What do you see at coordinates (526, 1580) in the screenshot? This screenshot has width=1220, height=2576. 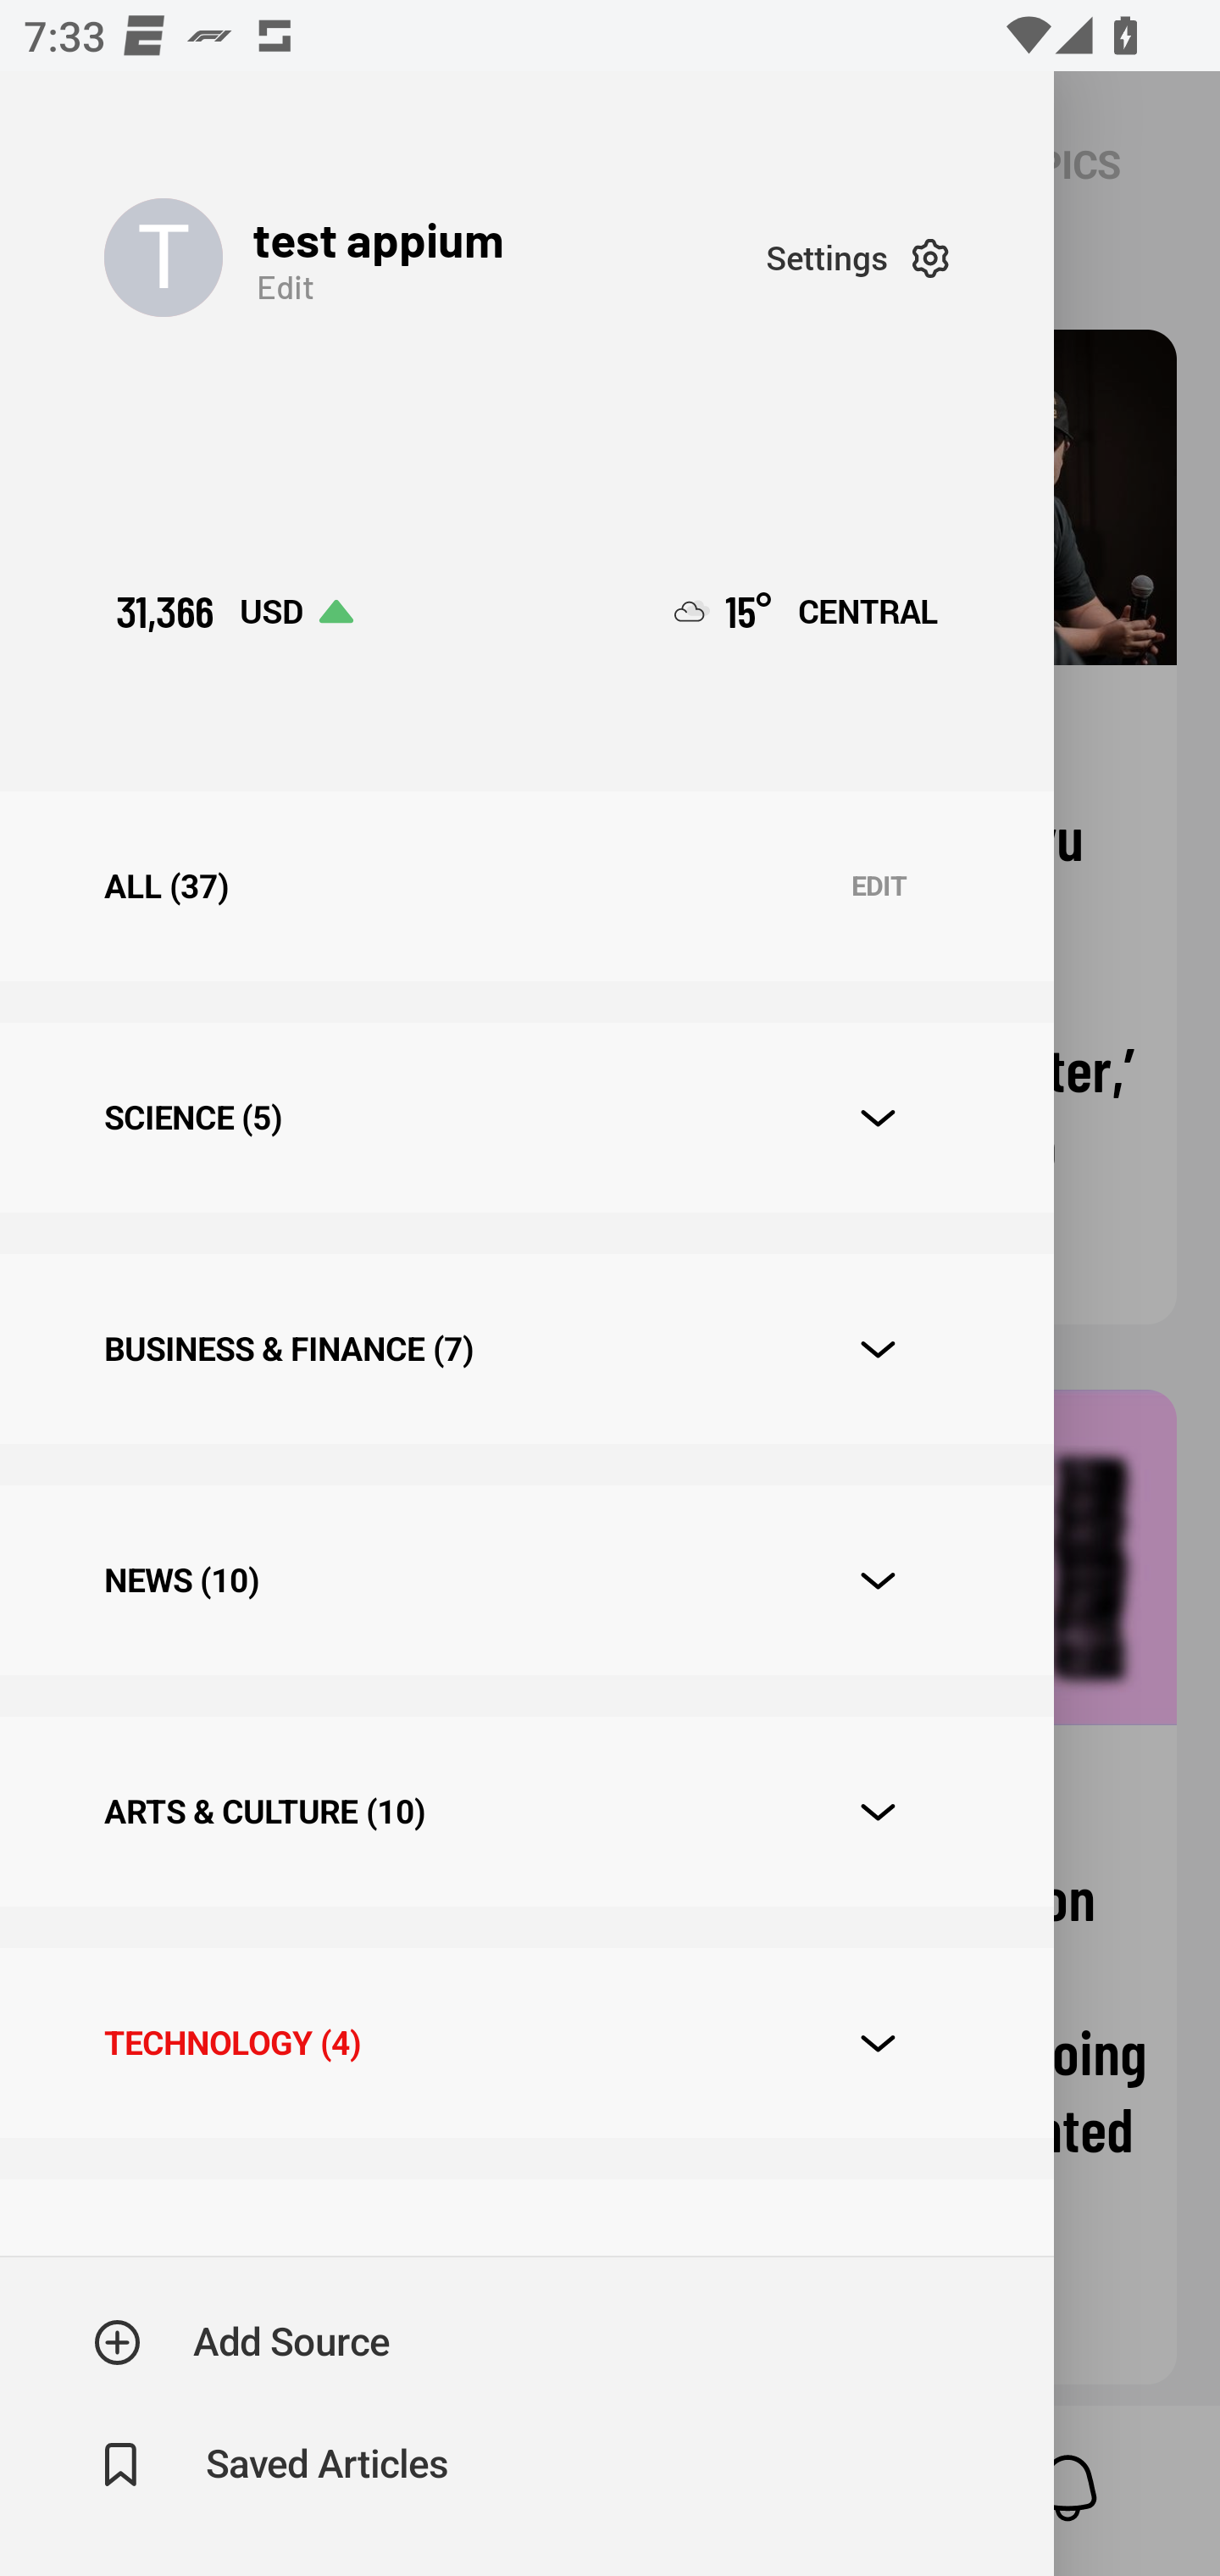 I see `NEWS  (10) Expand Button` at bounding box center [526, 1580].